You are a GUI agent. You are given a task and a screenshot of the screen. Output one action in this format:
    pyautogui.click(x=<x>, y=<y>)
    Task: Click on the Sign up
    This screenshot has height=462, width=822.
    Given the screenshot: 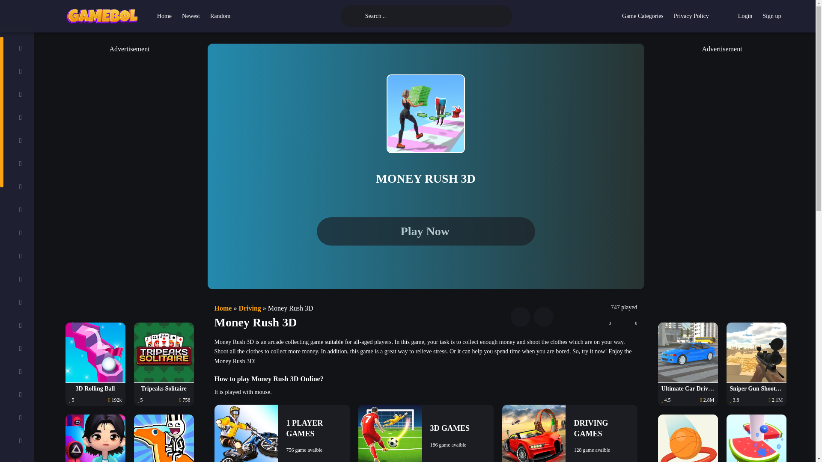 What is the action you would take?
    pyautogui.click(x=771, y=16)
    